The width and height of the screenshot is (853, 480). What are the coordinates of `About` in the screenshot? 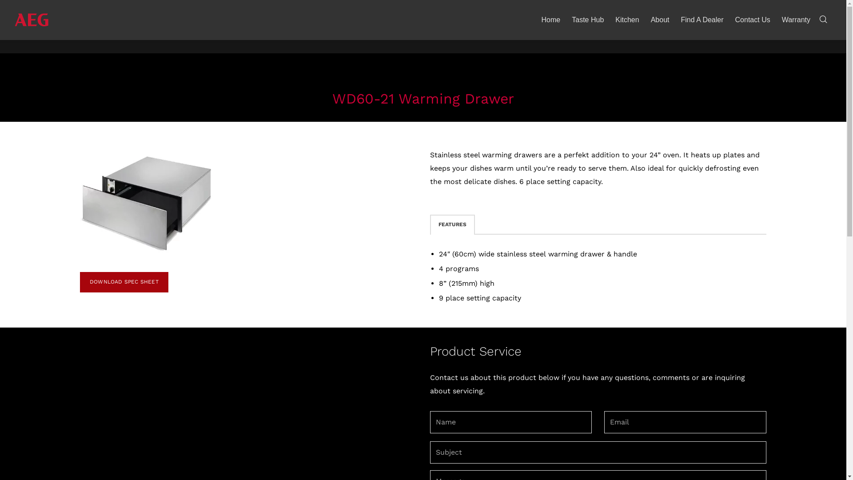 It's located at (660, 20).